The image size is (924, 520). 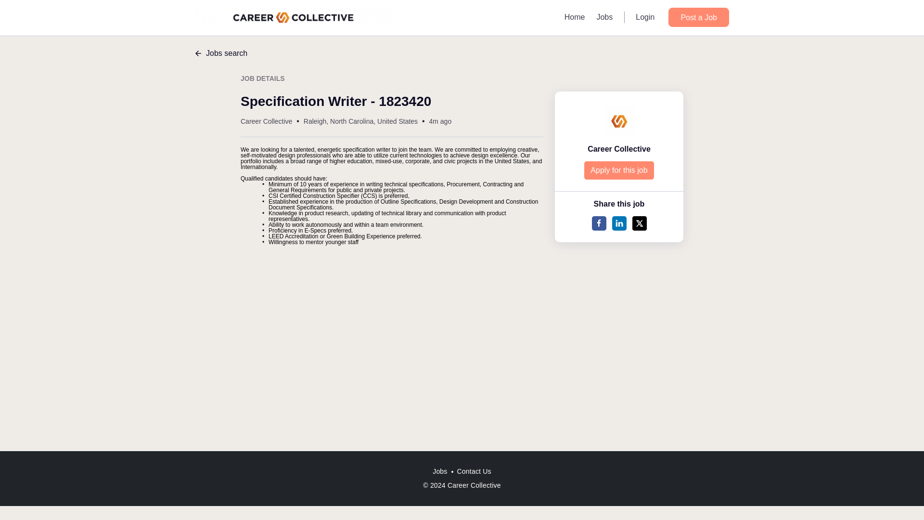 I want to click on Share to FB, so click(x=599, y=223).